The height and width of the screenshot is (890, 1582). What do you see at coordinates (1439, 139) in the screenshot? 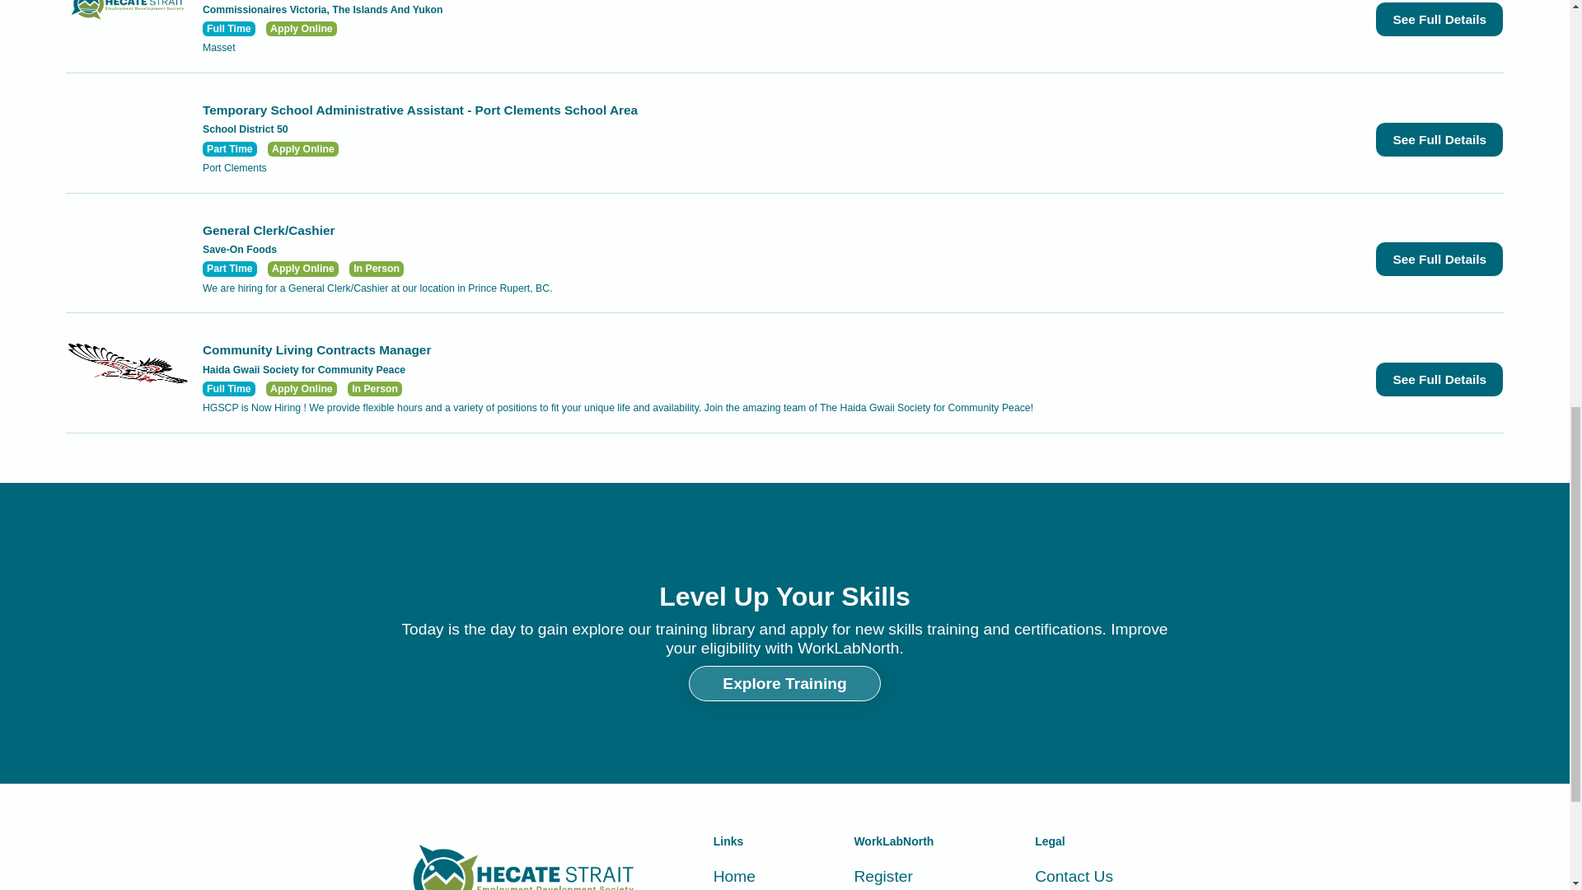
I see `See Full Details` at bounding box center [1439, 139].